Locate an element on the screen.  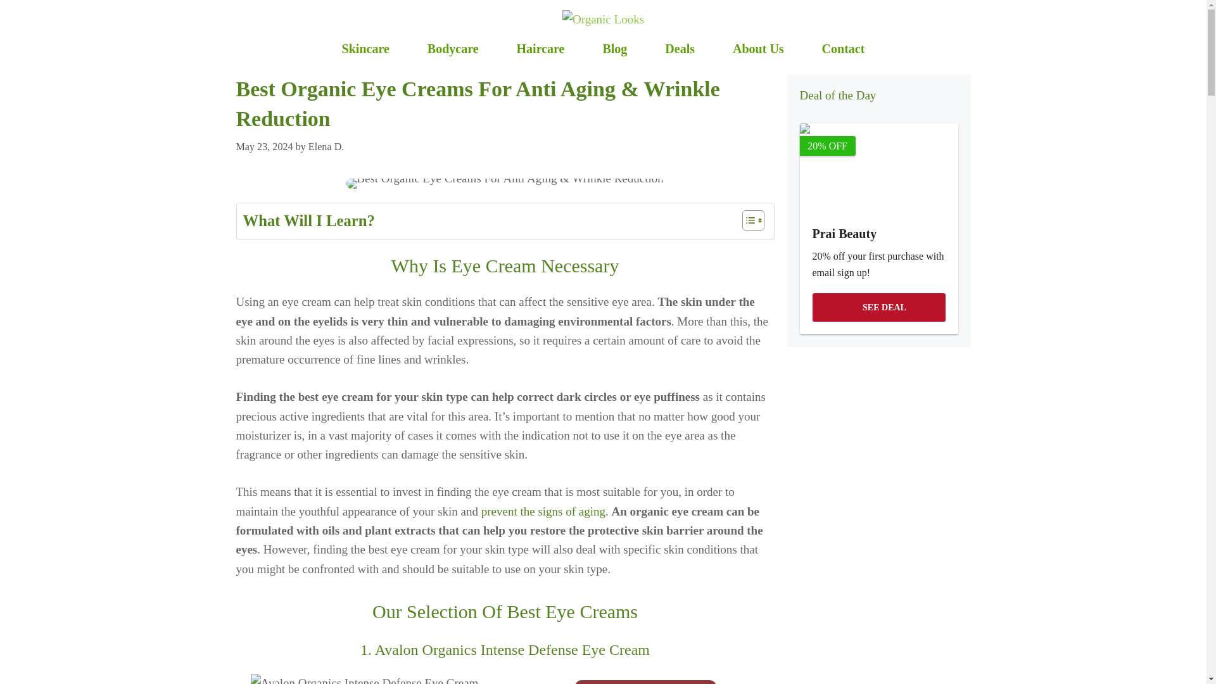
Bodycare is located at coordinates (453, 48).